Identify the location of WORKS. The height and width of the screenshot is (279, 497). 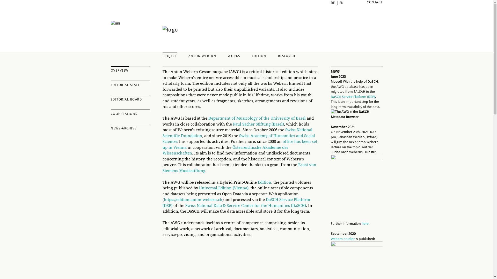
(234, 55).